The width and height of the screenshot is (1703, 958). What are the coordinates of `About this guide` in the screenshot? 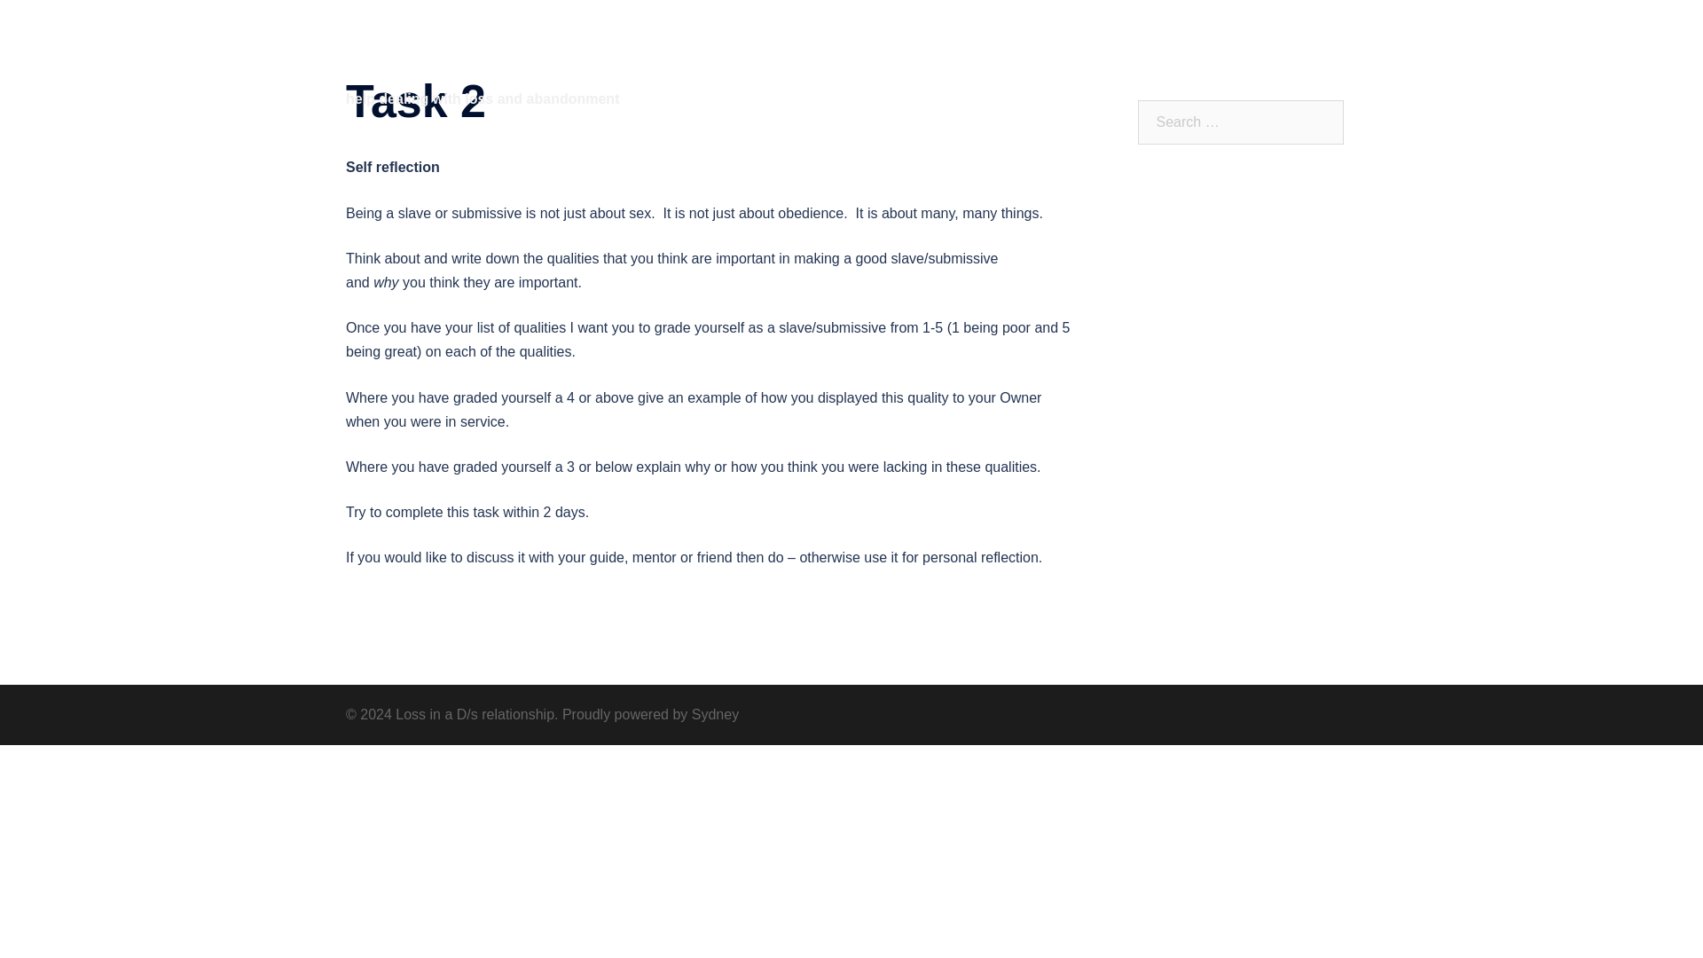 It's located at (1300, 63).